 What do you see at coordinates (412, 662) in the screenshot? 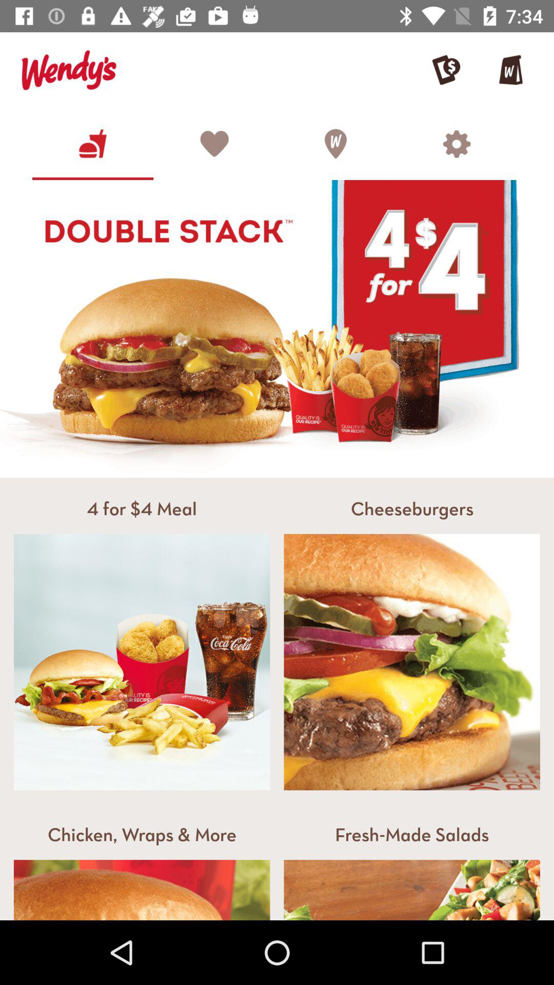
I see `select the image which is below text cheeseburgers` at bounding box center [412, 662].